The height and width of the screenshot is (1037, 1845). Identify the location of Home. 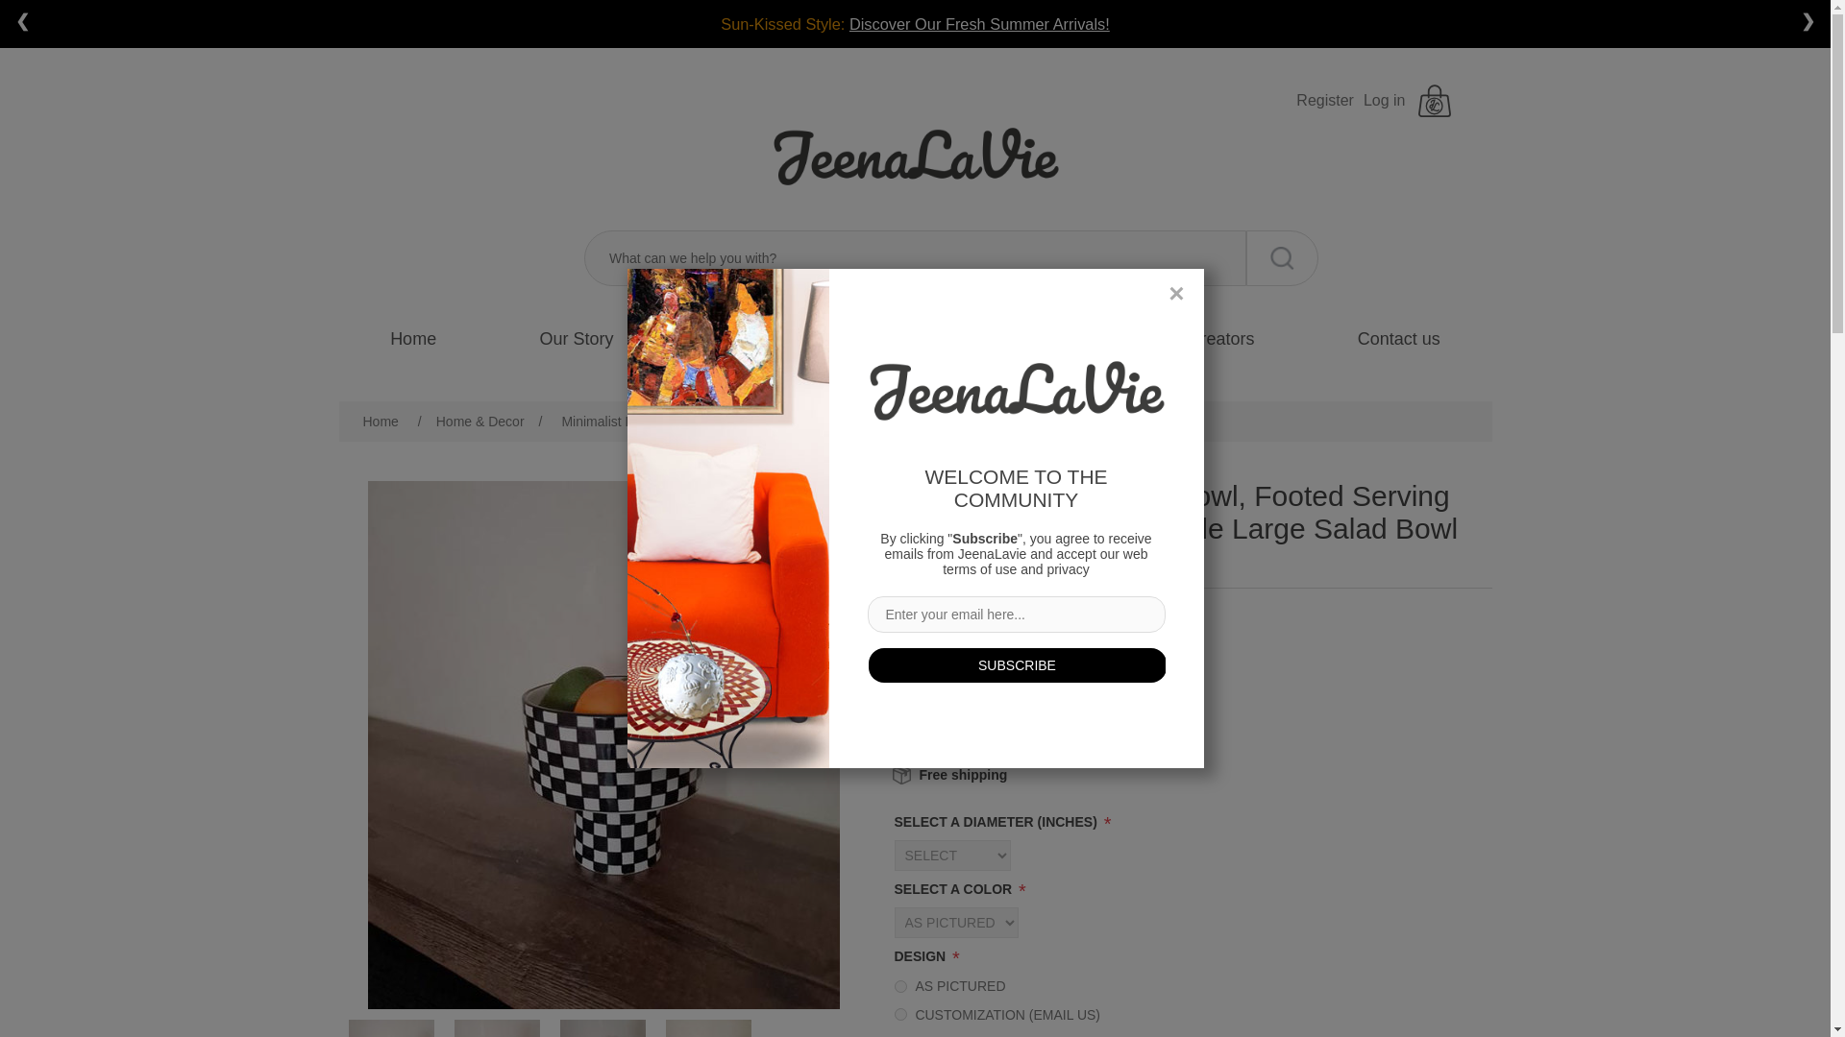
(413, 339).